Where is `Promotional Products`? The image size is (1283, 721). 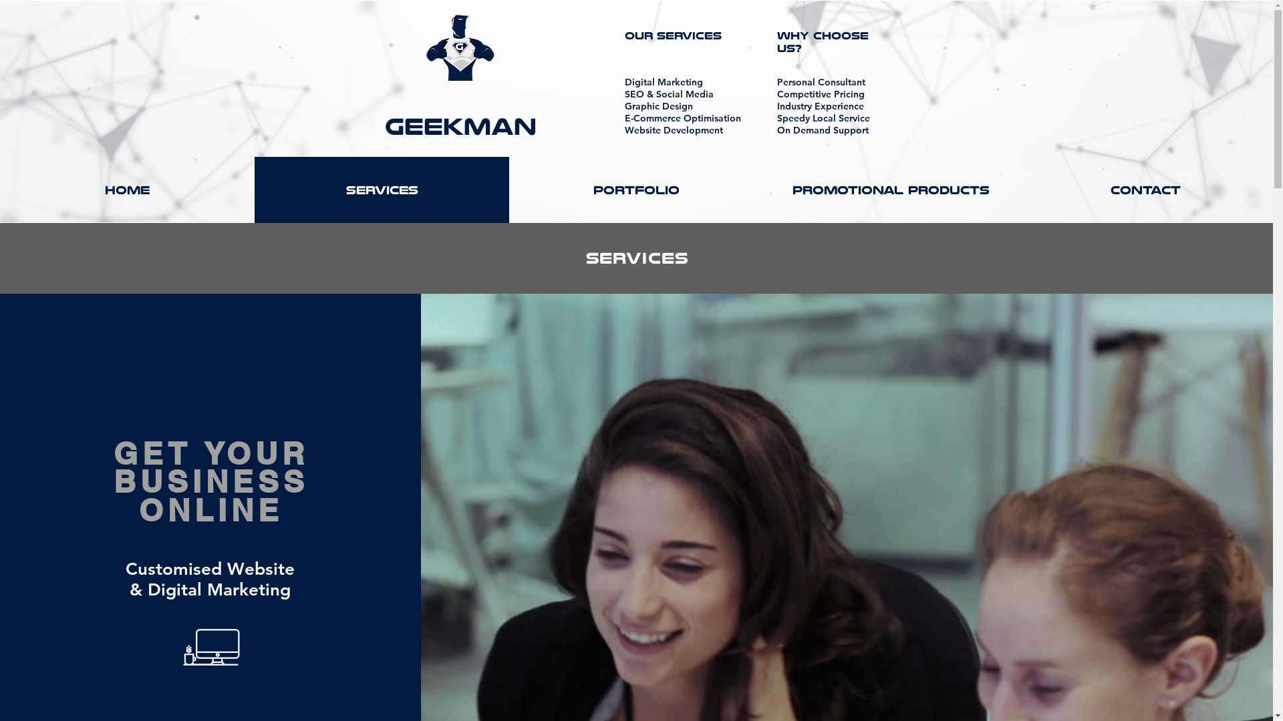
Promotional Products is located at coordinates (891, 190).